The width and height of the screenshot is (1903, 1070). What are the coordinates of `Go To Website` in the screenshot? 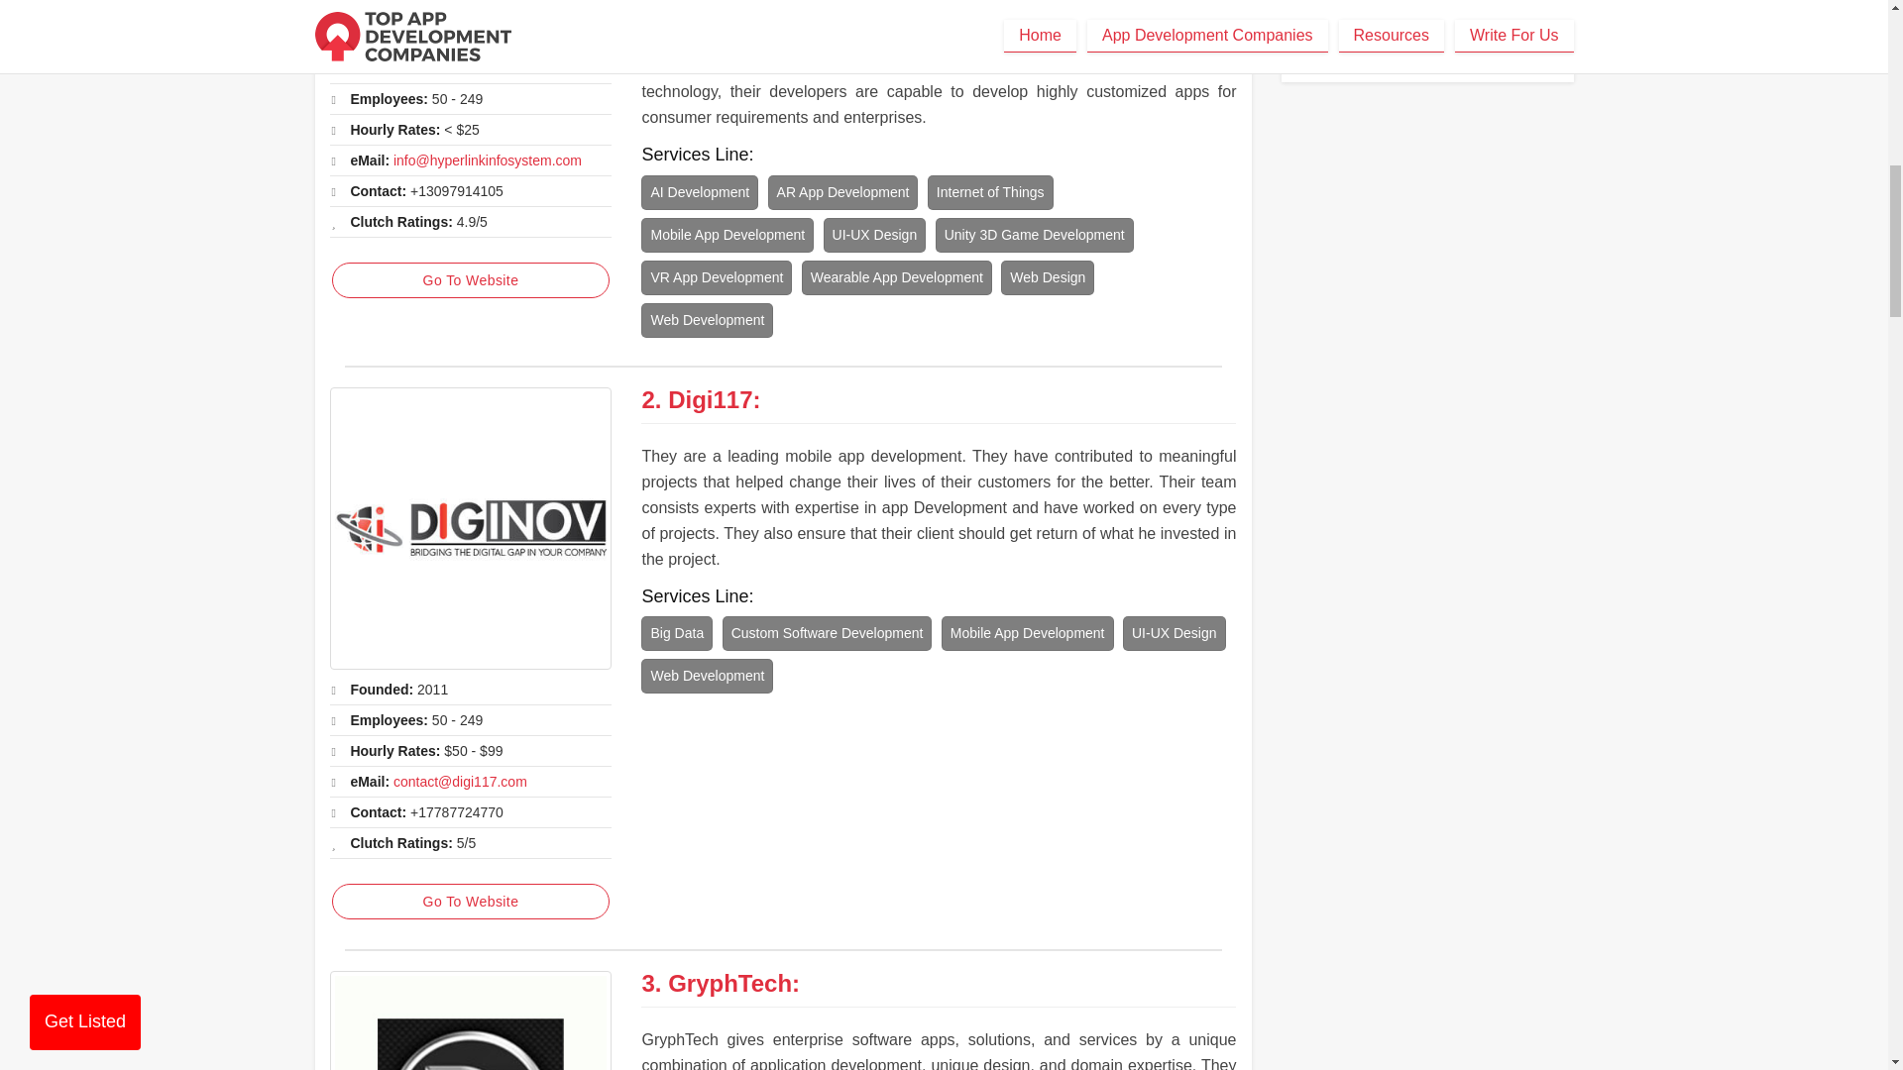 It's located at (470, 279).